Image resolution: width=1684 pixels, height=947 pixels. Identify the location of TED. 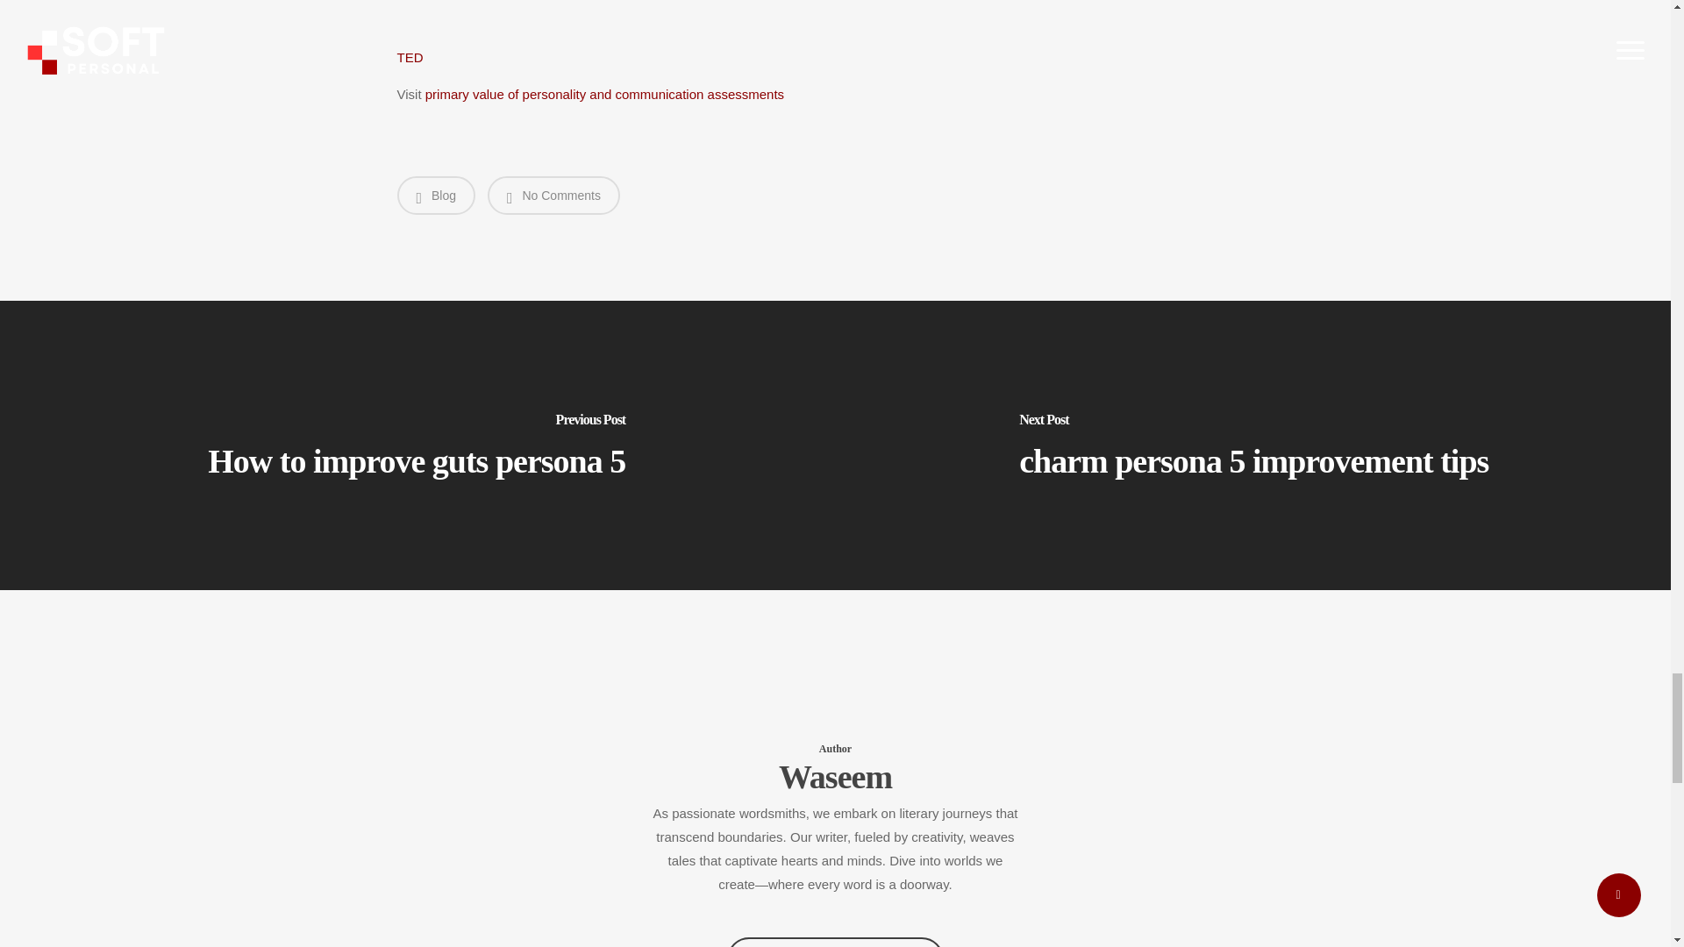
(409, 58).